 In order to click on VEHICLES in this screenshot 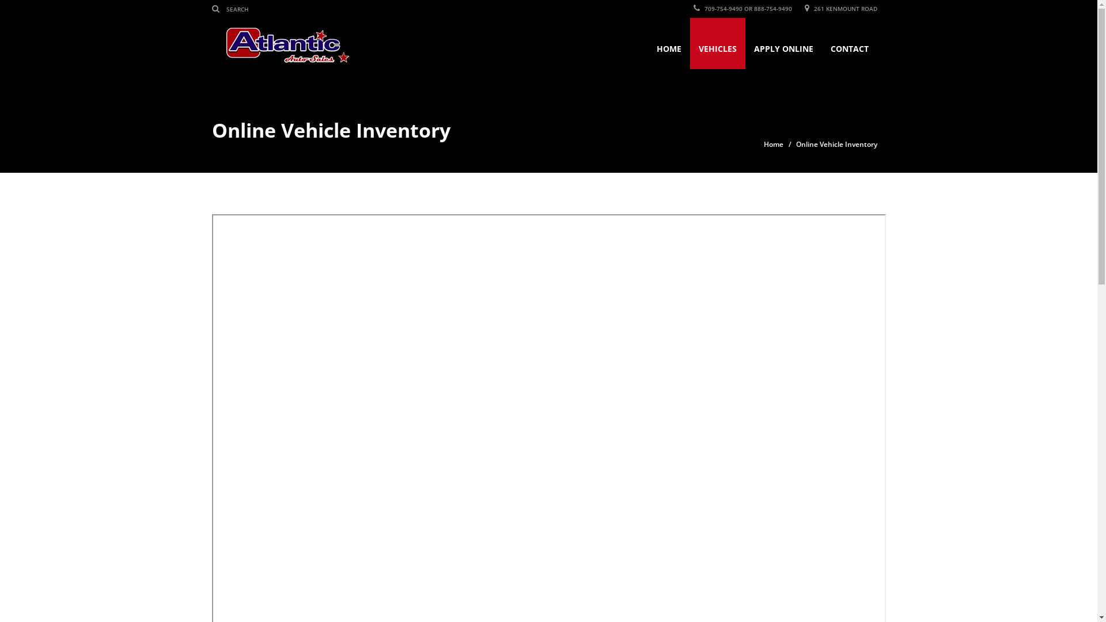, I will do `click(718, 44)`.